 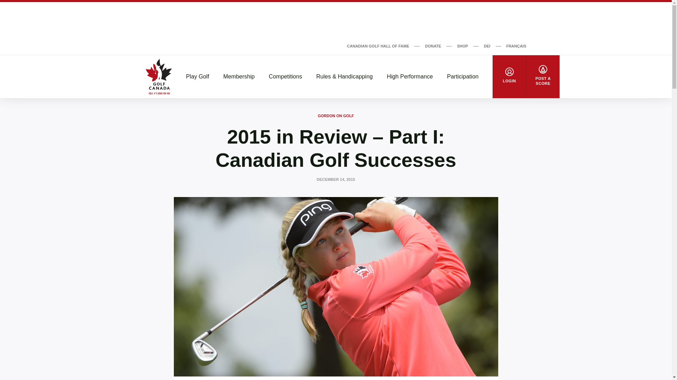 I want to click on High Performance, so click(x=410, y=77).